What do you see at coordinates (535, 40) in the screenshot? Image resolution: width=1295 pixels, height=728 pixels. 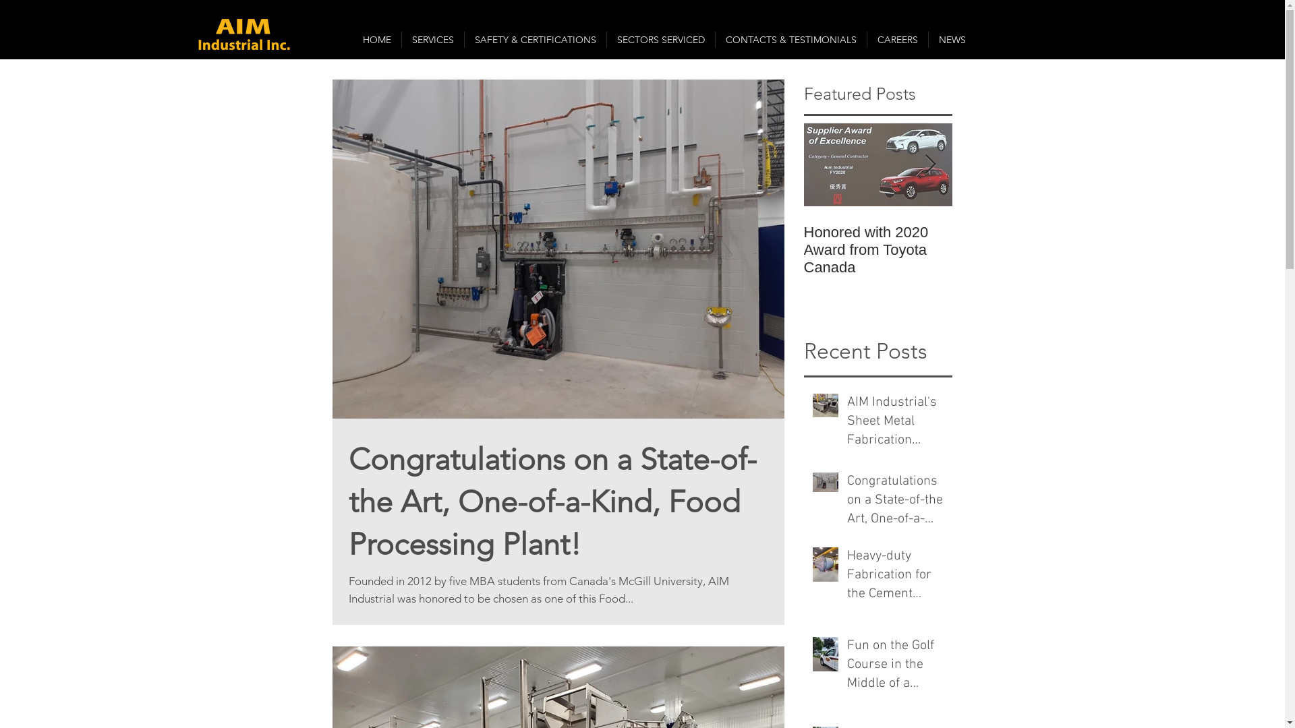 I see `SAFETY & CERTIFICATIONS` at bounding box center [535, 40].